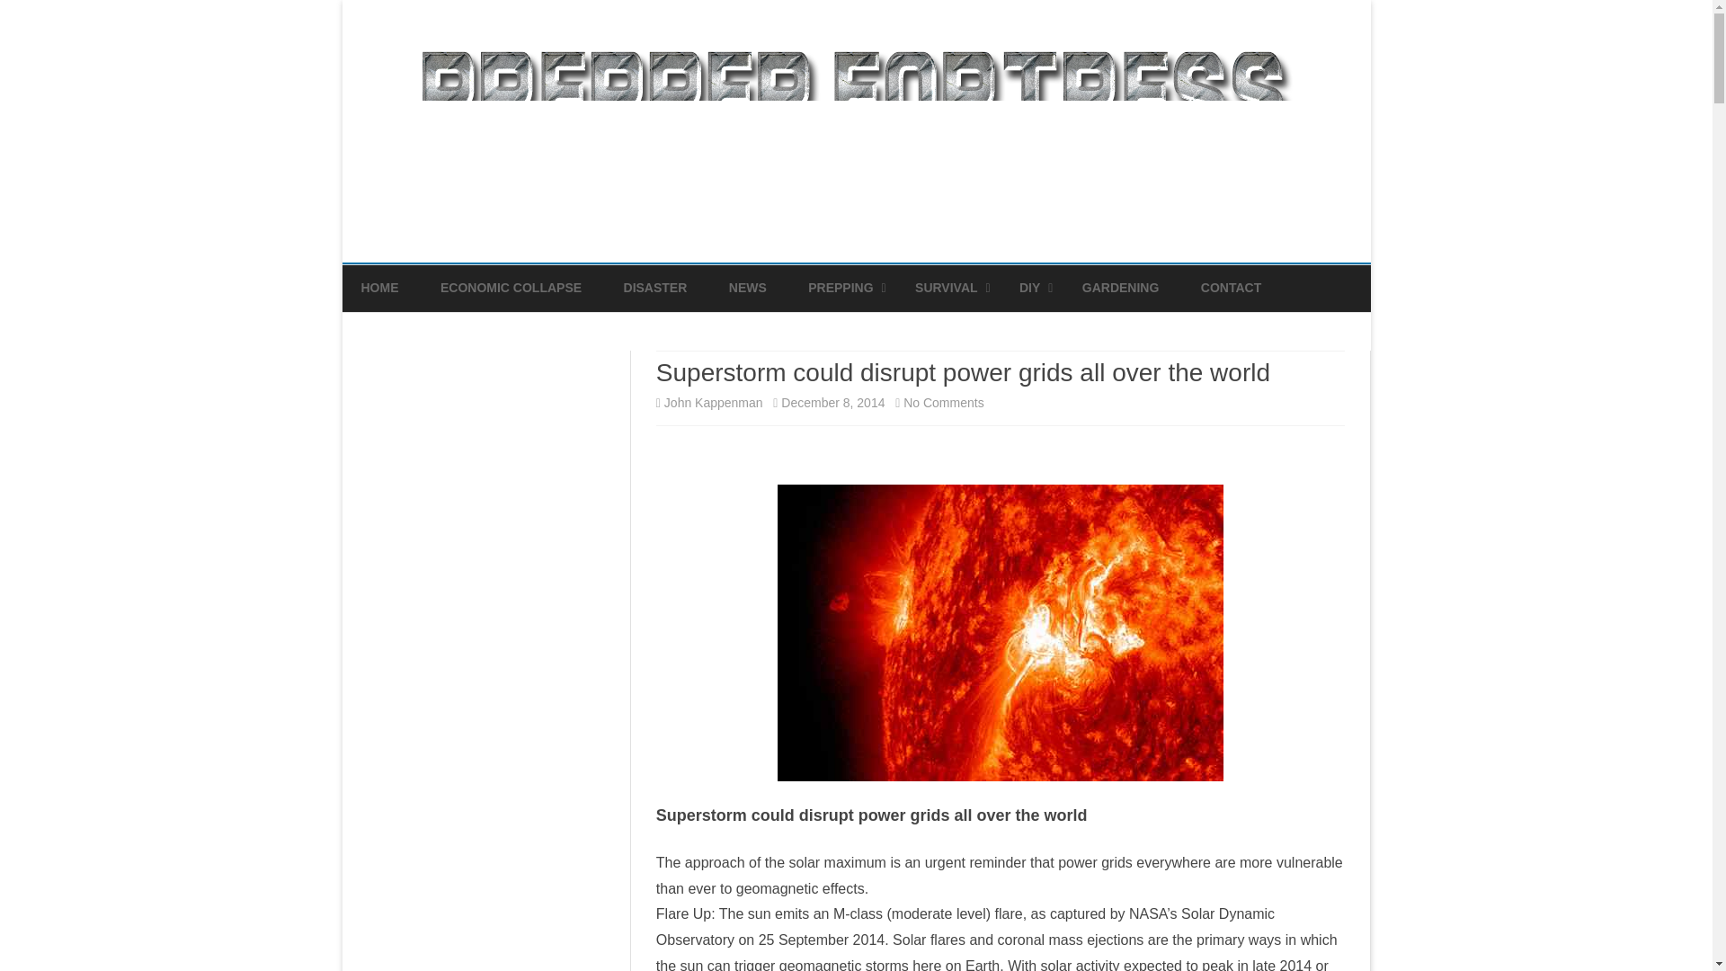 The width and height of the screenshot is (1726, 971). Describe the element at coordinates (1109, 329) in the screenshot. I see `YOU SHOULD KNOW` at that location.